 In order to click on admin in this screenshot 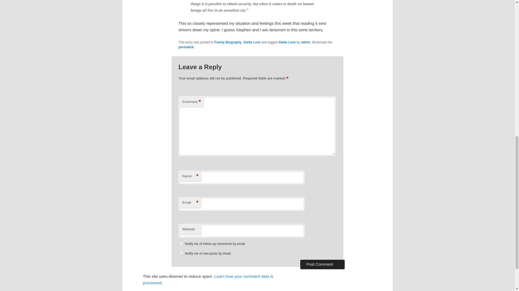, I will do `click(305, 42)`.